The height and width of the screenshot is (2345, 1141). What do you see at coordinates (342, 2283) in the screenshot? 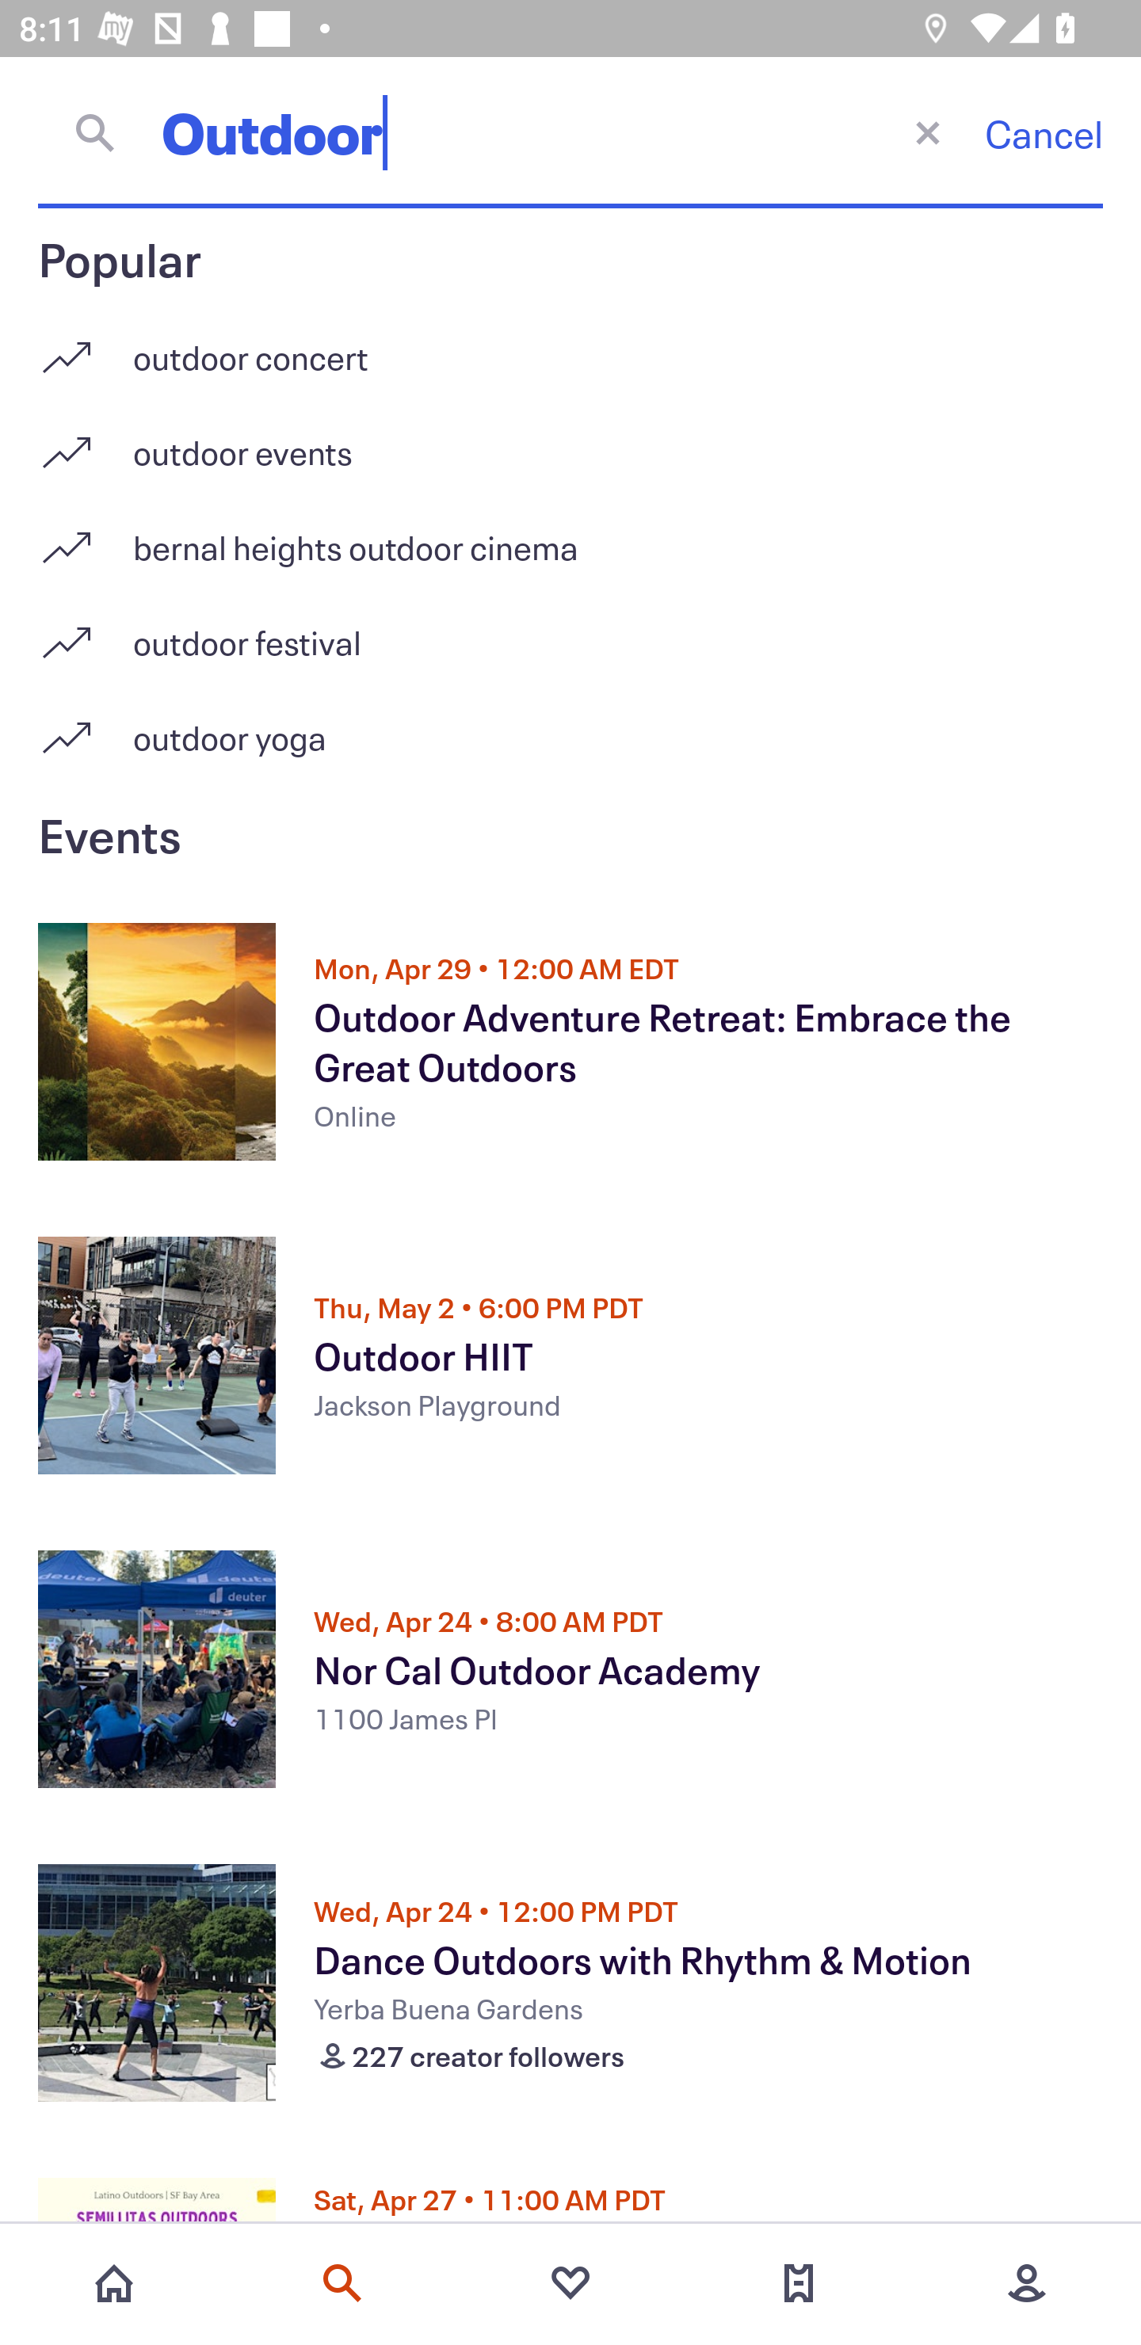
I see `Search events` at bounding box center [342, 2283].